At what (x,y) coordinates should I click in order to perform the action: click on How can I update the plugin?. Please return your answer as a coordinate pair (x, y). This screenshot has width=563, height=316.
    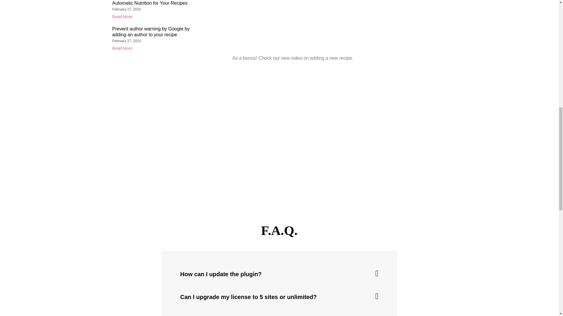
    Looking at the image, I should click on (221, 274).